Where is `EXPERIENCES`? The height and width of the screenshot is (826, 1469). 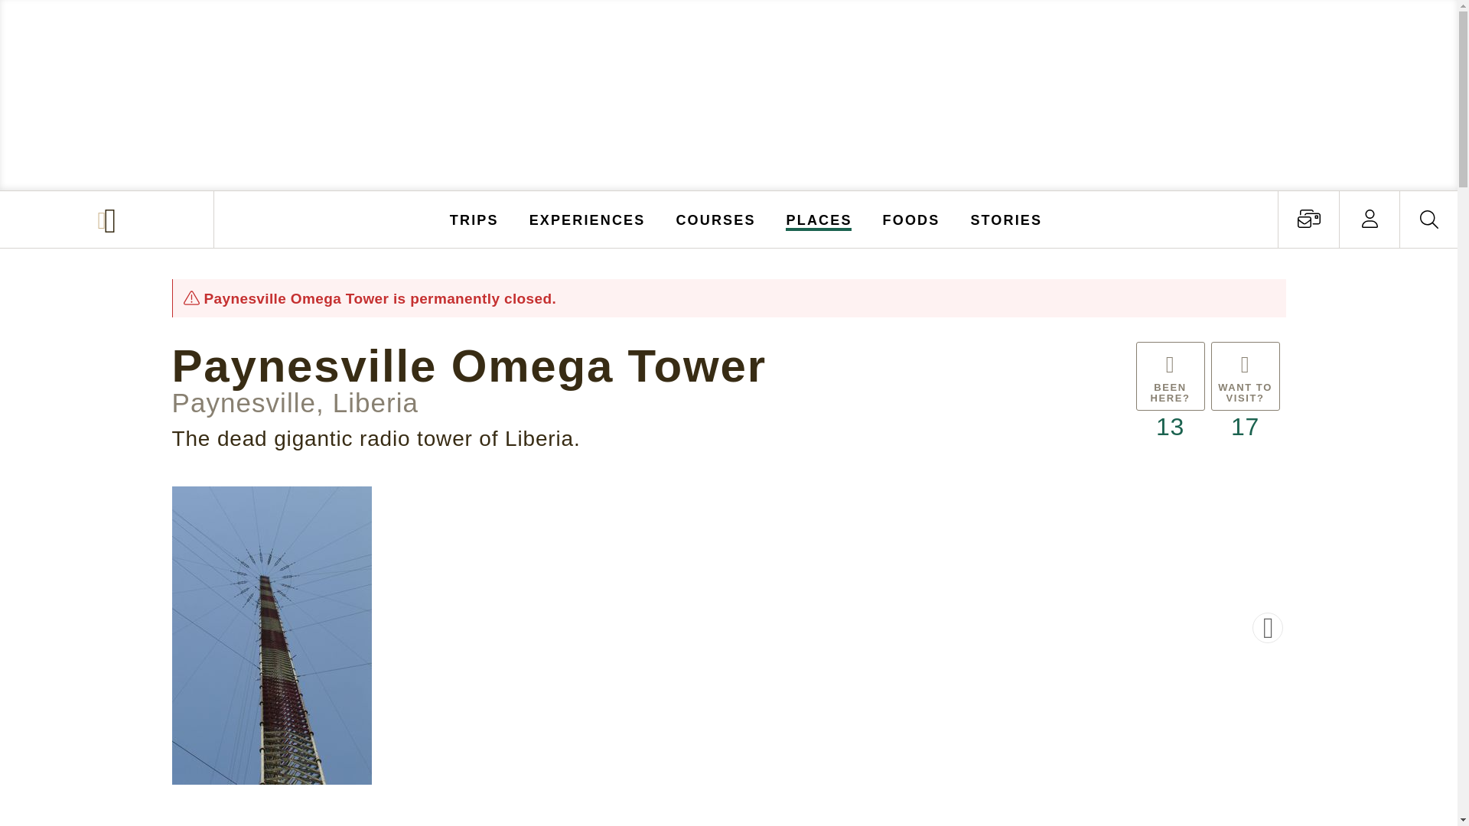 EXPERIENCES is located at coordinates (588, 219).